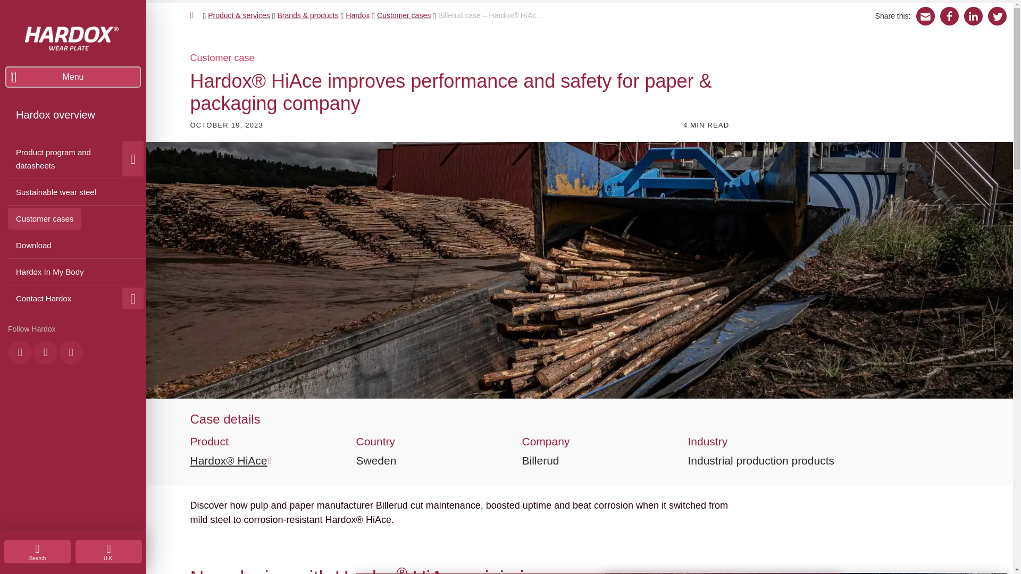 This screenshot has width=1021, height=574. Describe the element at coordinates (81, 298) in the screenshot. I see `Contact Hardox` at that location.